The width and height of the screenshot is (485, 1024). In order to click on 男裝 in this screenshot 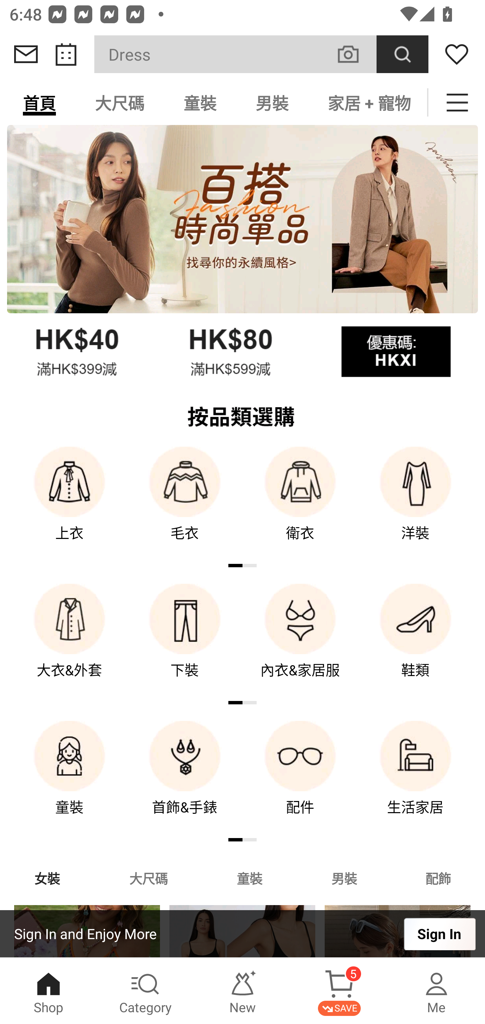, I will do `click(272, 102)`.